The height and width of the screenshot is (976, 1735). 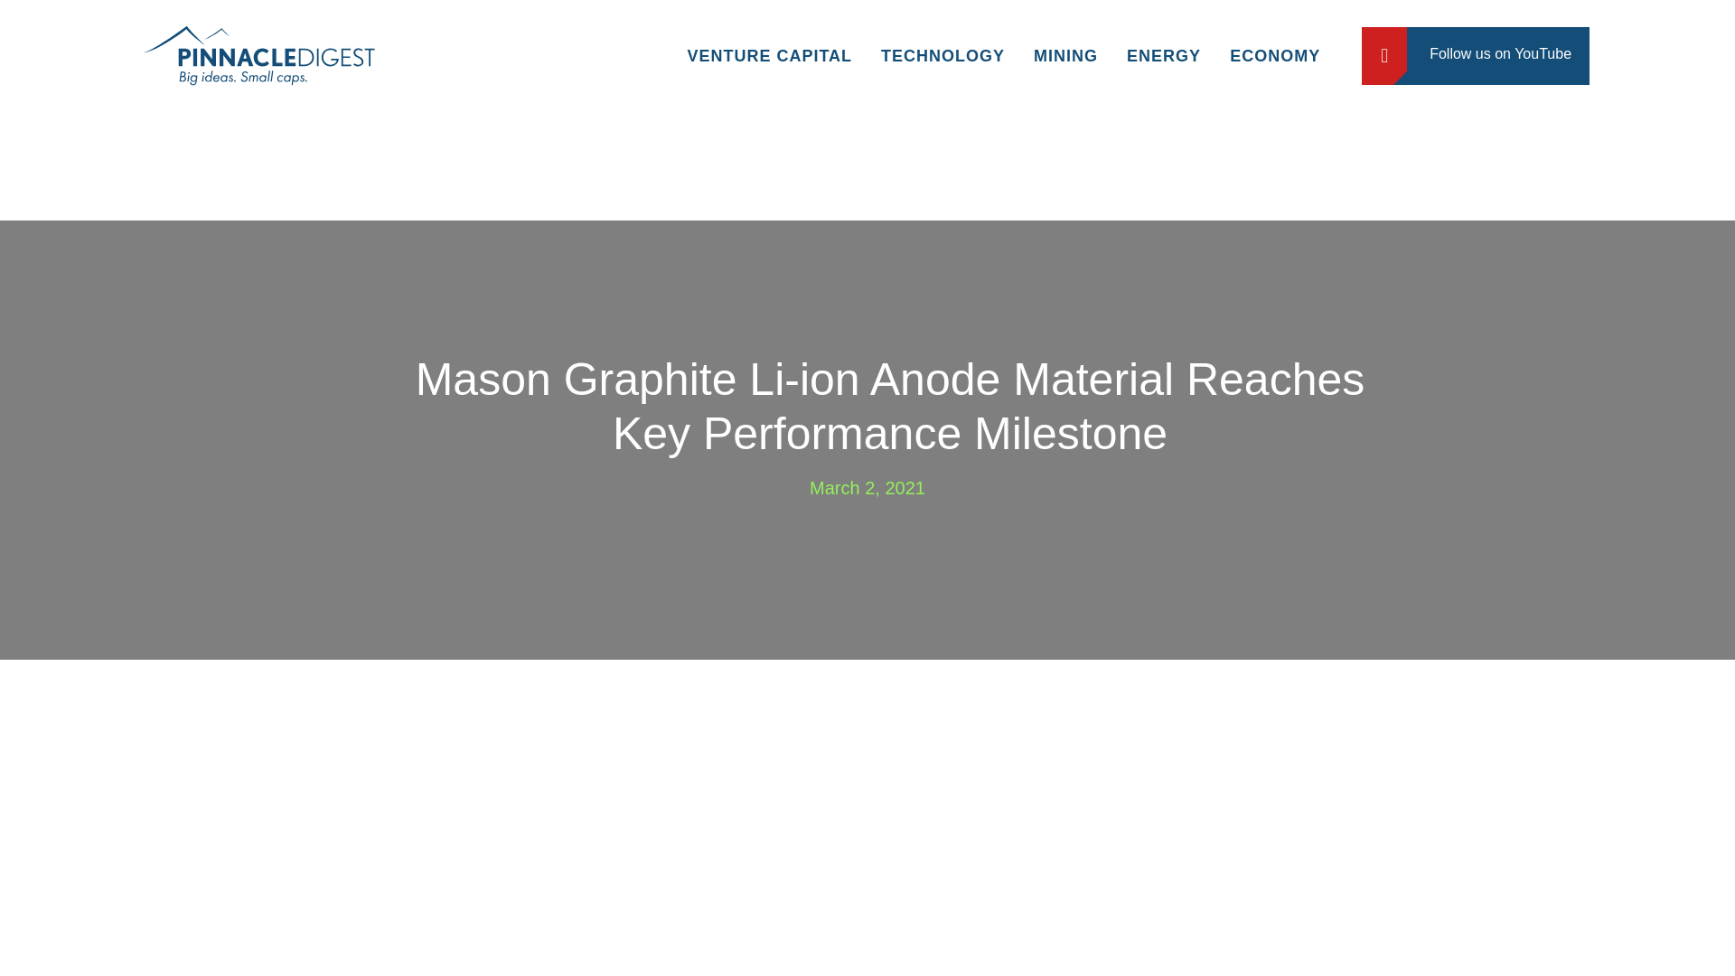 I want to click on TECHNOLOGY, so click(x=943, y=56).